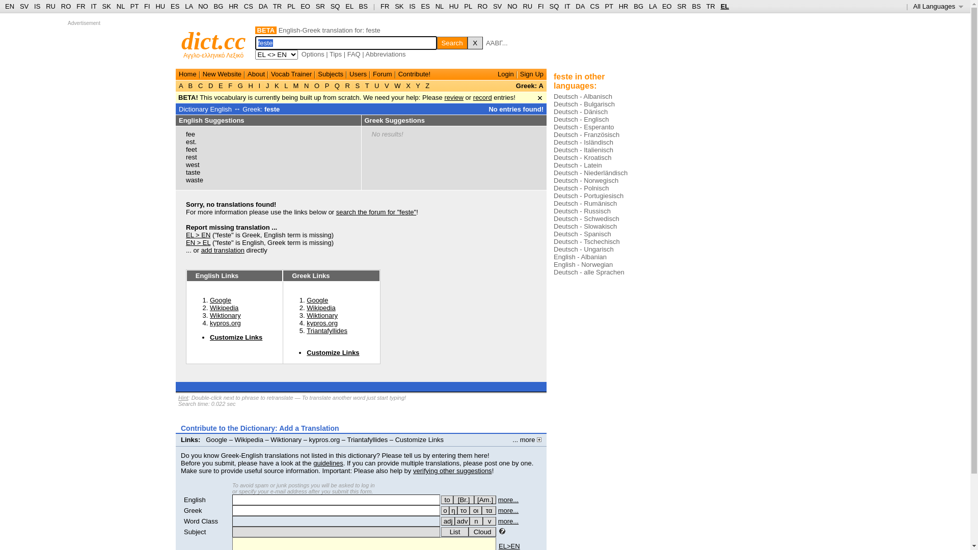 The width and height of the screenshot is (978, 550). I want to click on Triantafyllides, so click(327, 331).